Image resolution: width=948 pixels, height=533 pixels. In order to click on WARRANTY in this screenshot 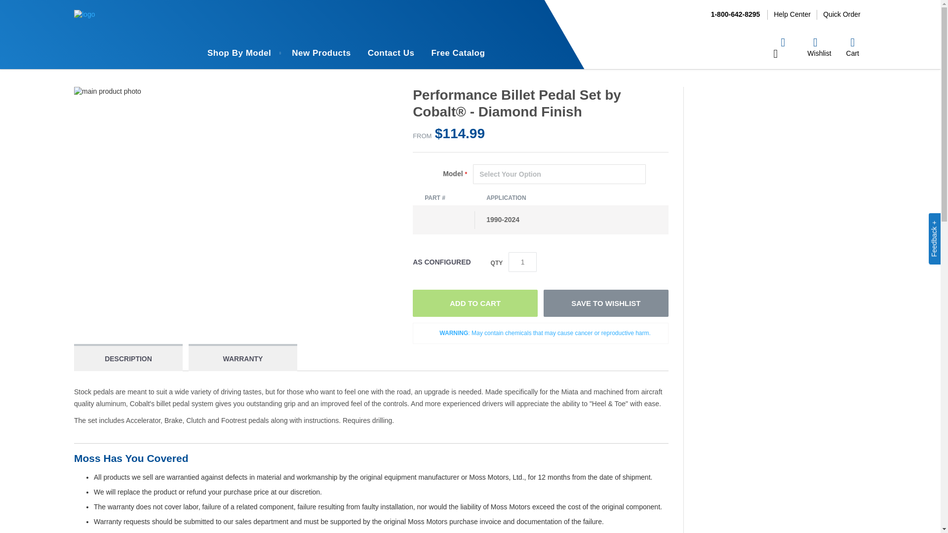, I will do `click(243, 358)`.